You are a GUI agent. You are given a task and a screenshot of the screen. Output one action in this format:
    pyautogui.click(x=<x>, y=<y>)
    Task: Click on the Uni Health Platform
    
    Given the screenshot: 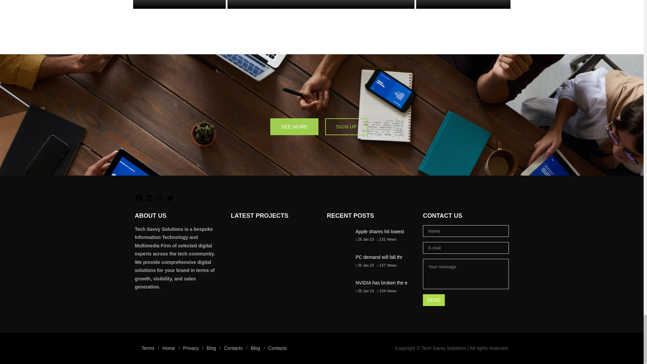 What is the action you would take?
    pyautogui.click(x=300, y=236)
    